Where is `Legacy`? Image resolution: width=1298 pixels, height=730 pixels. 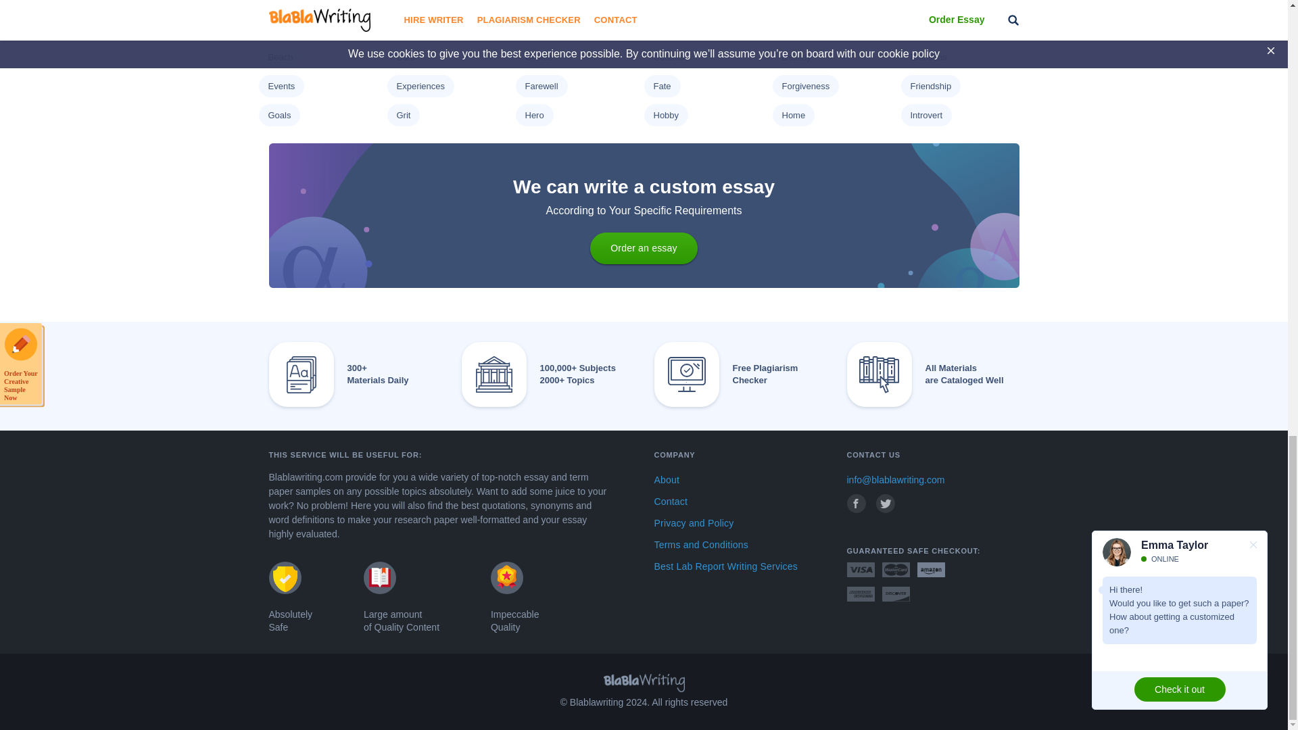
Legacy is located at coordinates (923, 2).